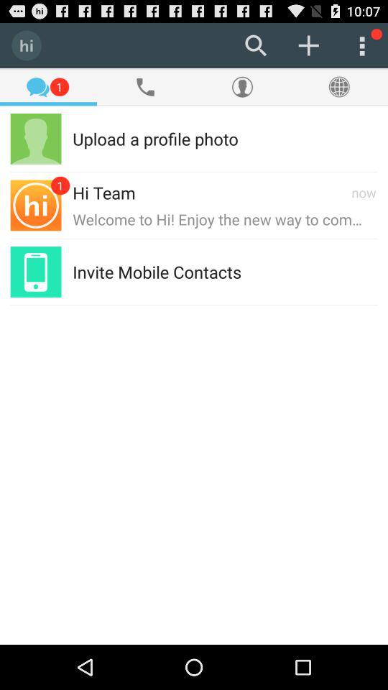  I want to click on press invite mobile contacts app, so click(157, 272).